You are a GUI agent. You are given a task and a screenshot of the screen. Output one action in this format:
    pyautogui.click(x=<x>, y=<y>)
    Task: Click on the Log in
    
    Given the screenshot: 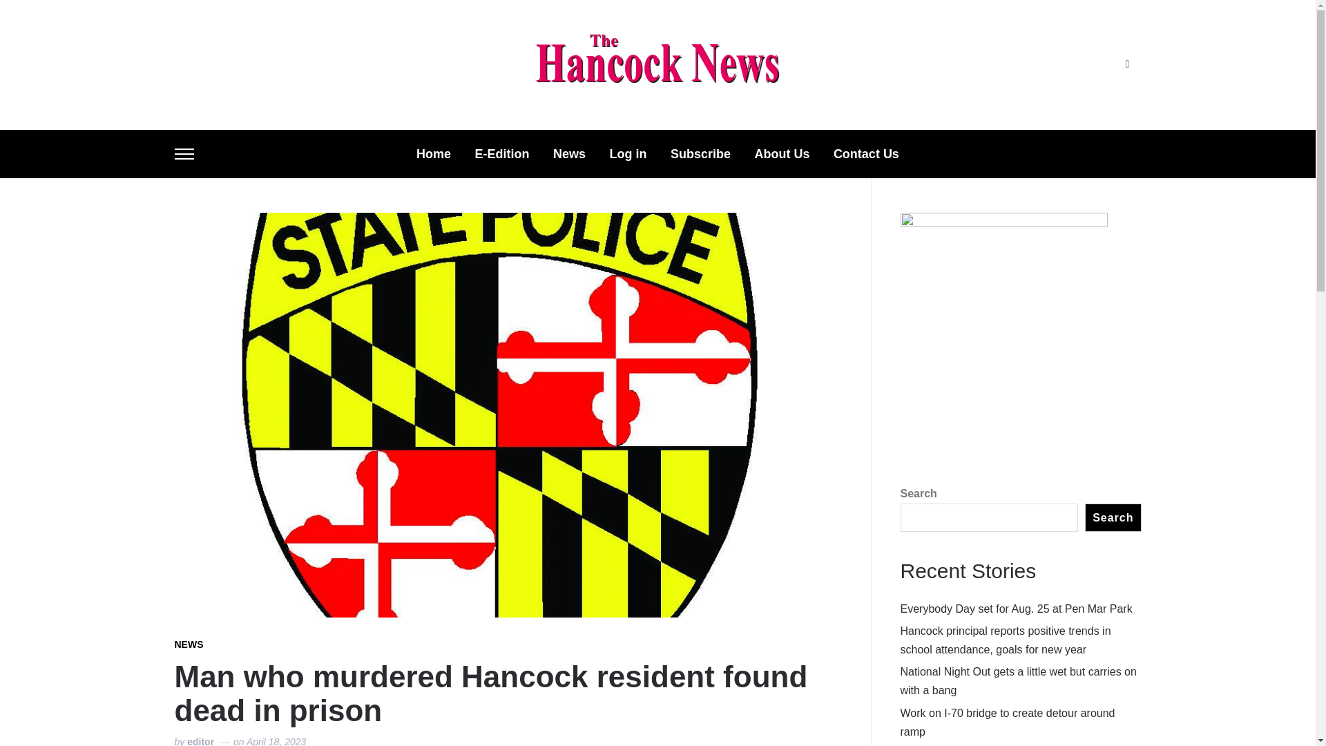 What is the action you would take?
    pyautogui.click(x=627, y=154)
    